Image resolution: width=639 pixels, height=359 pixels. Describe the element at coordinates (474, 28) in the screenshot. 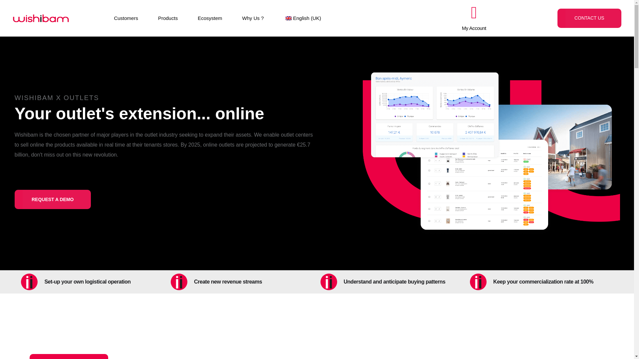

I see `My Account` at that location.